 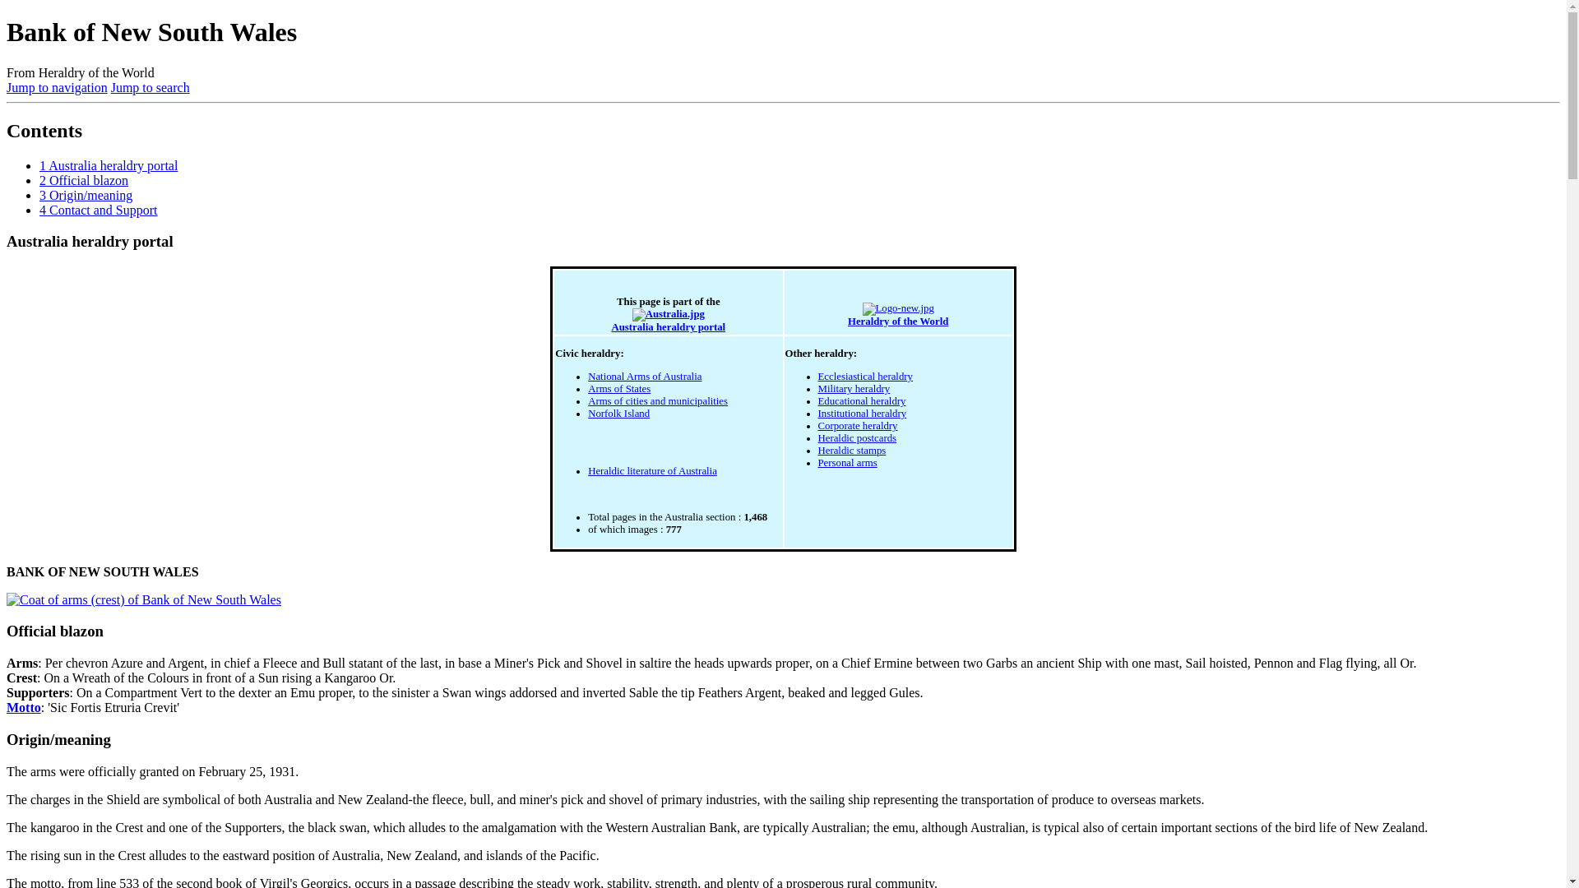 What do you see at coordinates (618, 413) in the screenshot?
I see `Norfolk Island` at bounding box center [618, 413].